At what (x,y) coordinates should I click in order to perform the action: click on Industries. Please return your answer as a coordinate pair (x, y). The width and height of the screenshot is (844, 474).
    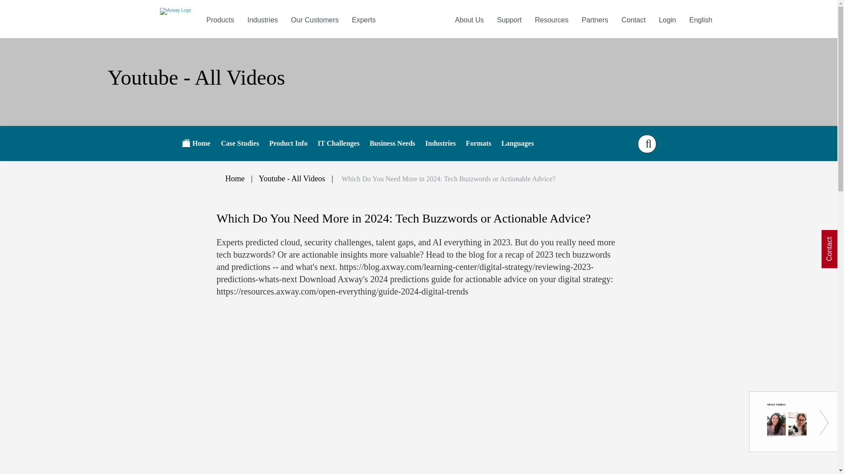
    Looking at the image, I should click on (262, 20).